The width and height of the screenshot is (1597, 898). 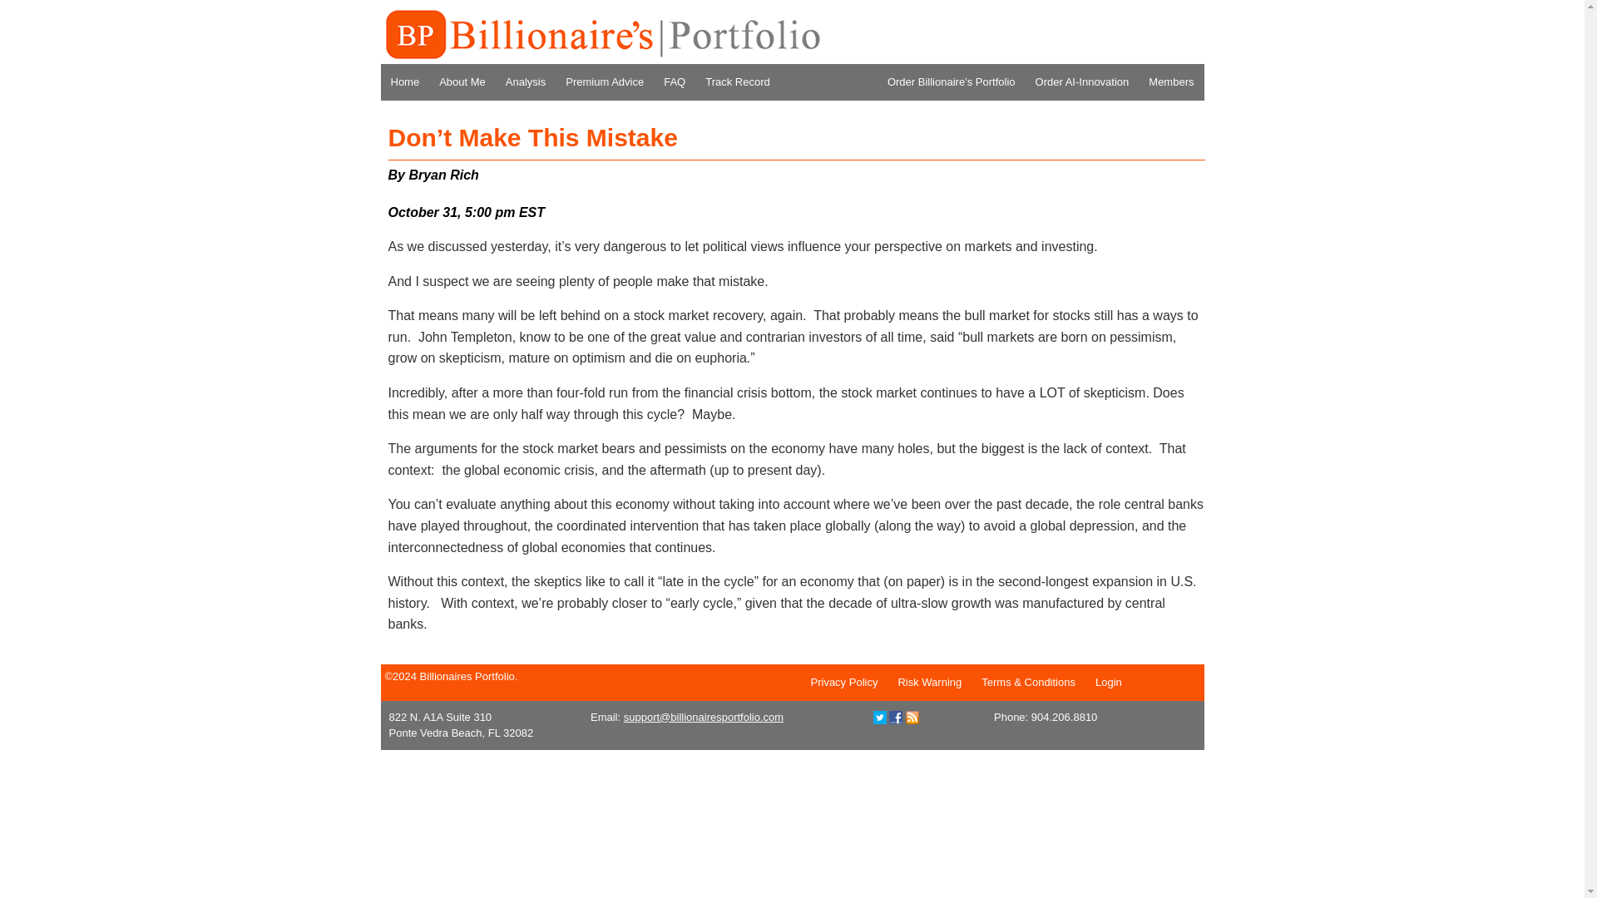 I want to click on Risk Warning, so click(x=929, y=682).